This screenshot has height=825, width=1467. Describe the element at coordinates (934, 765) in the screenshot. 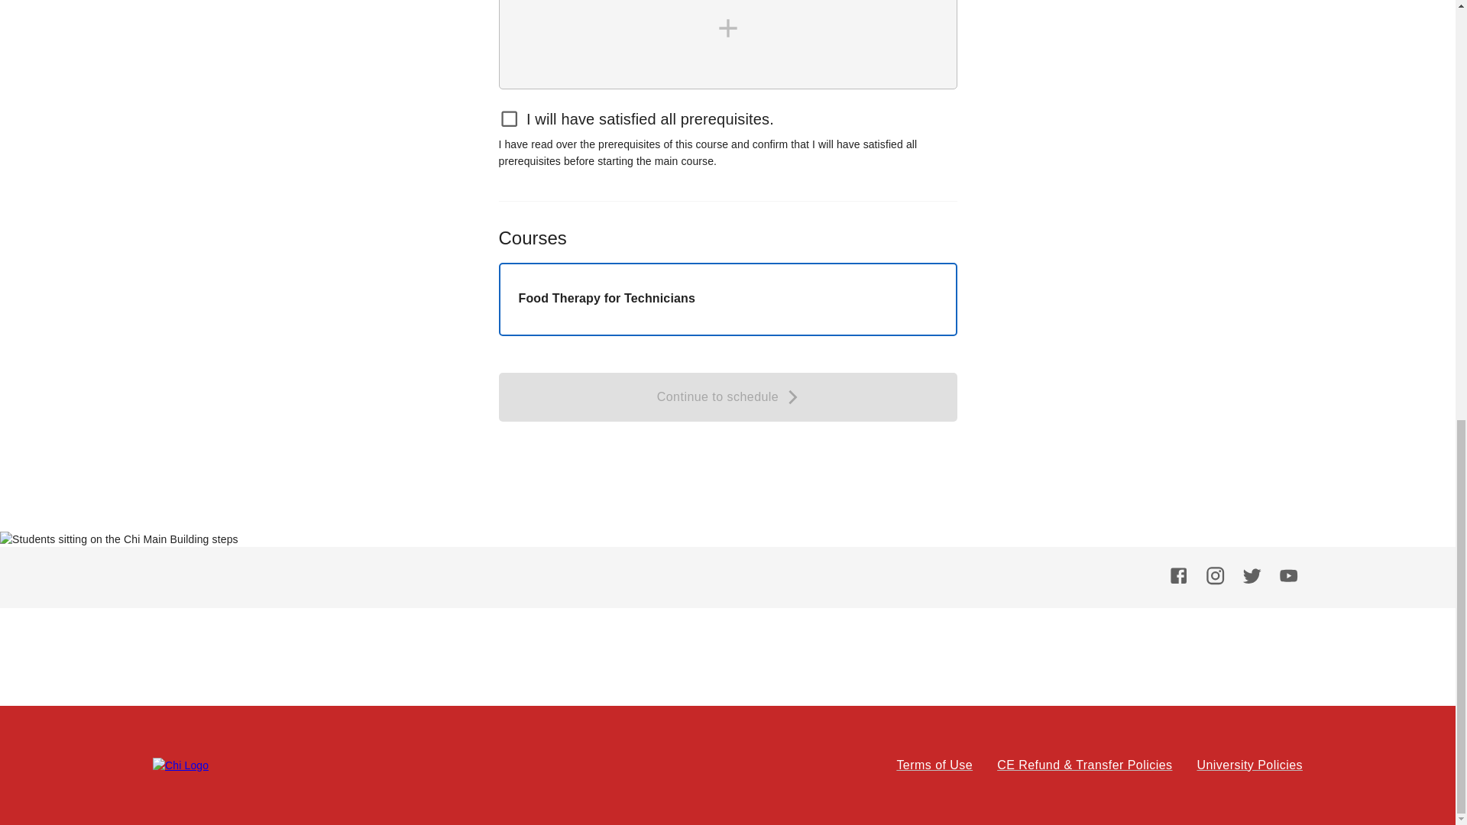

I see `Terms of Use` at that location.